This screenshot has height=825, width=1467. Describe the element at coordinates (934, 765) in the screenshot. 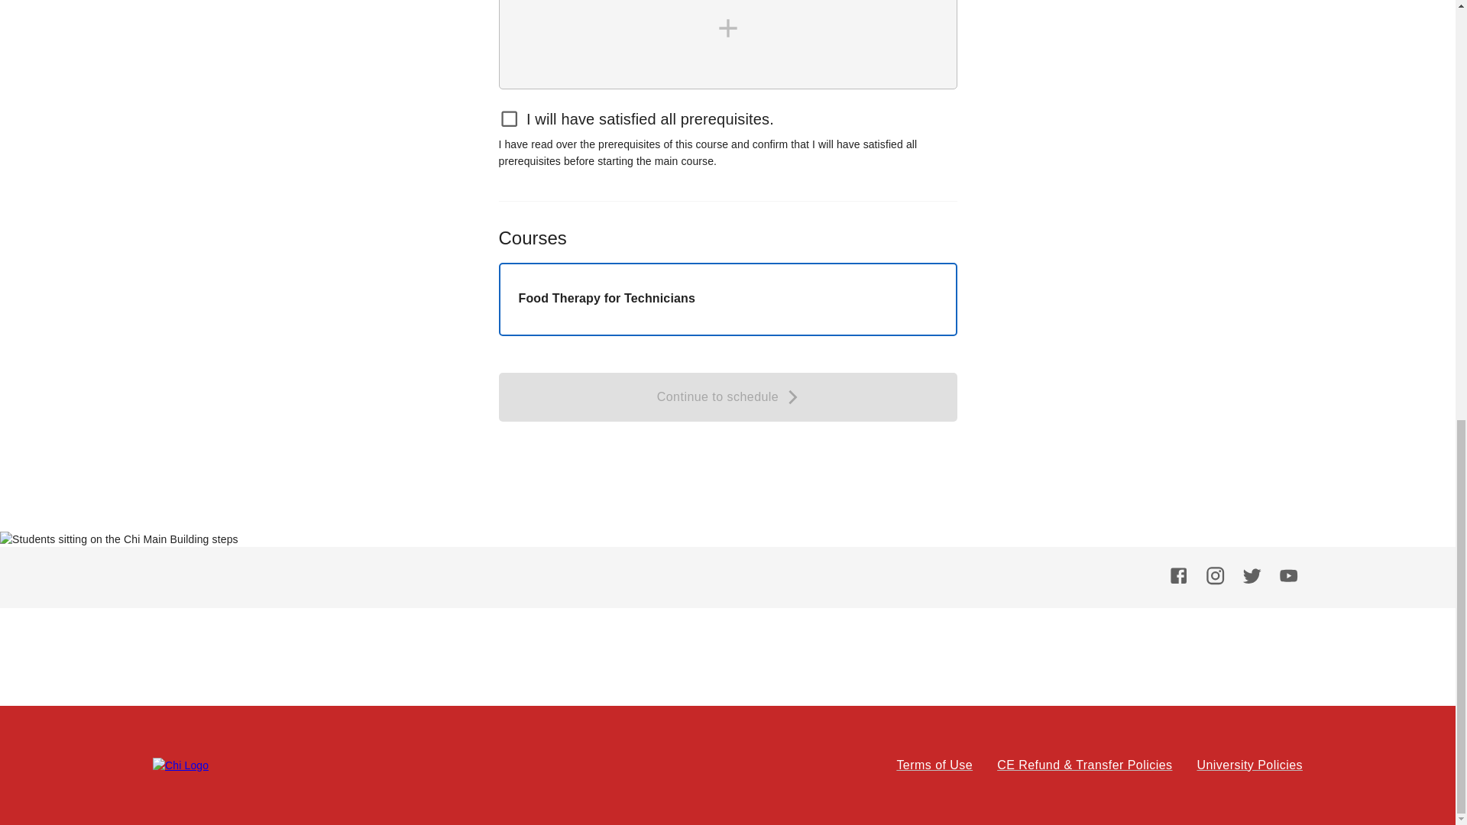

I see `Terms of Use` at that location.